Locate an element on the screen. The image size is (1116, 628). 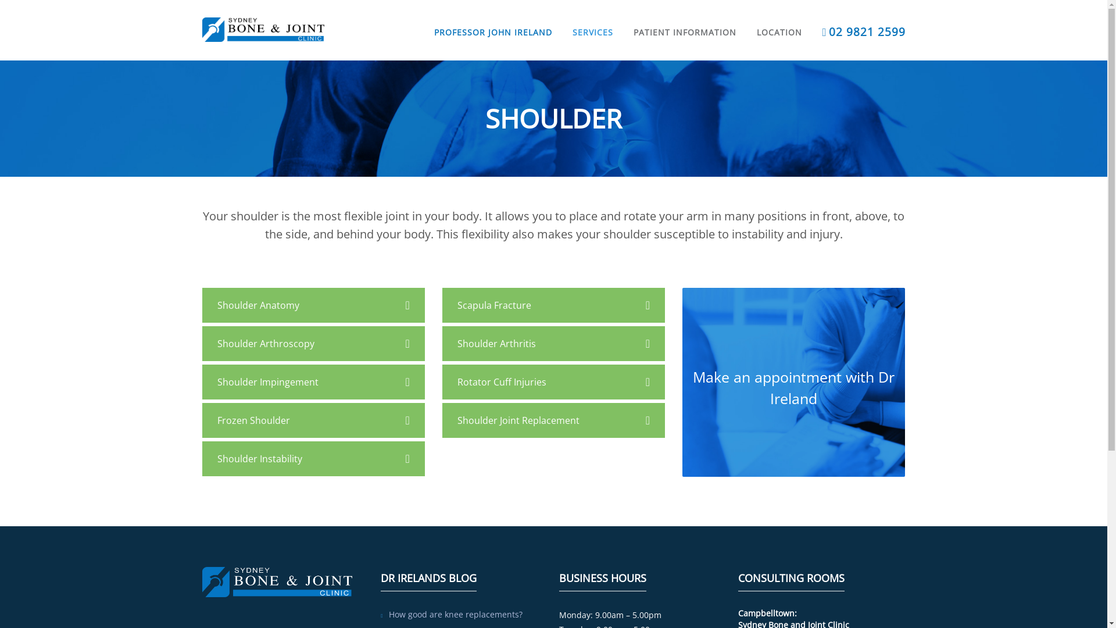
Shoulder Arthritis is located at coordinates (553, 344).